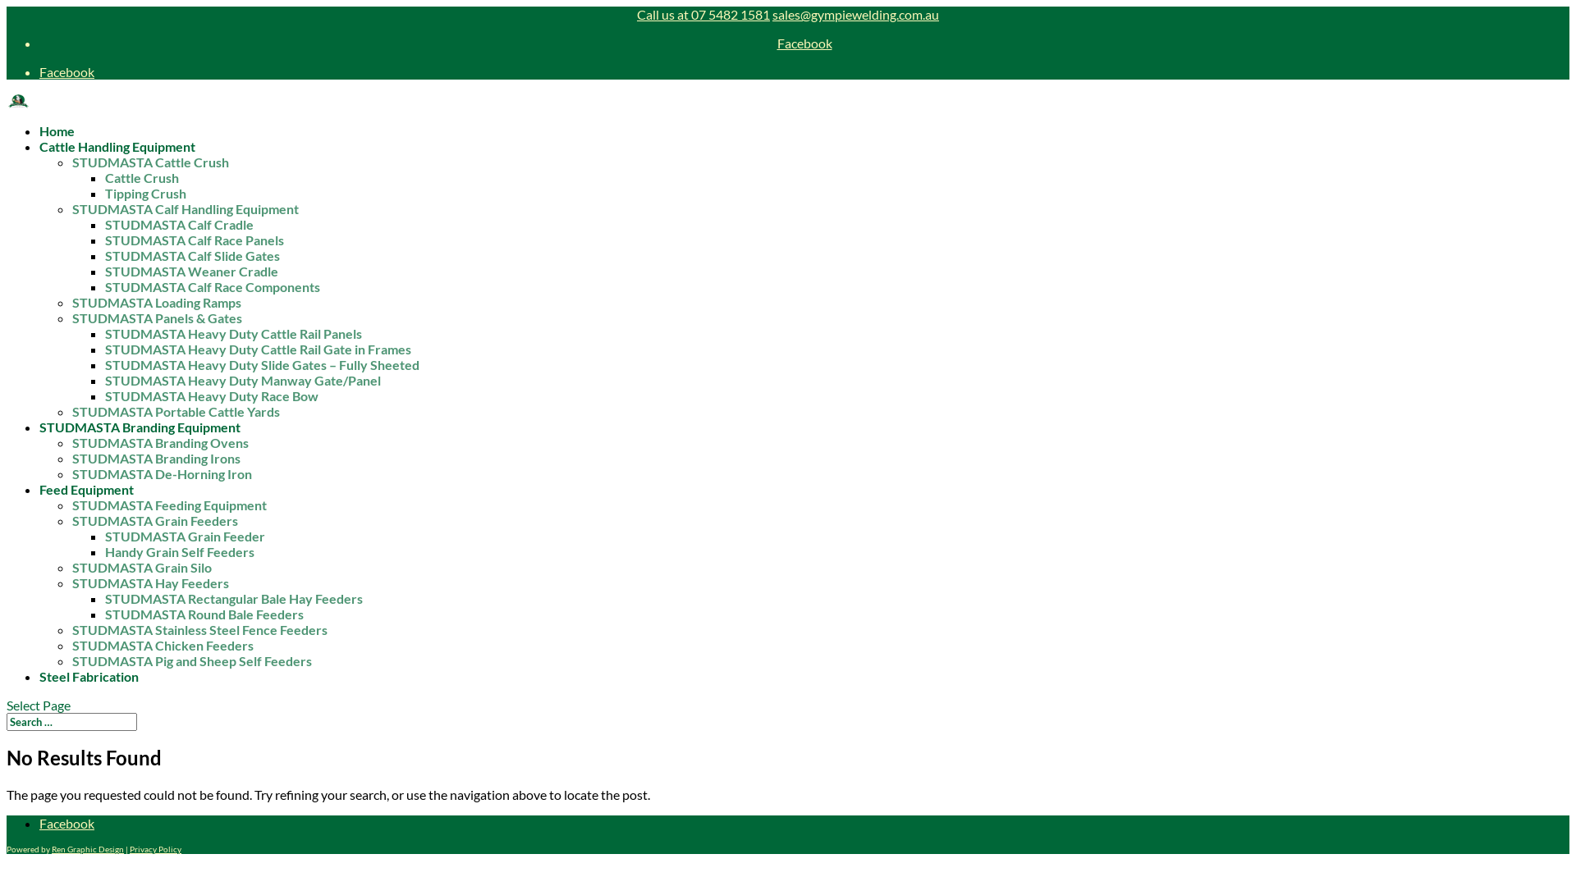 This screenshot has height=886, width=1576. I want to click on STUDMASTA Stainless Steel Fence Feeders, so click(200, 630).